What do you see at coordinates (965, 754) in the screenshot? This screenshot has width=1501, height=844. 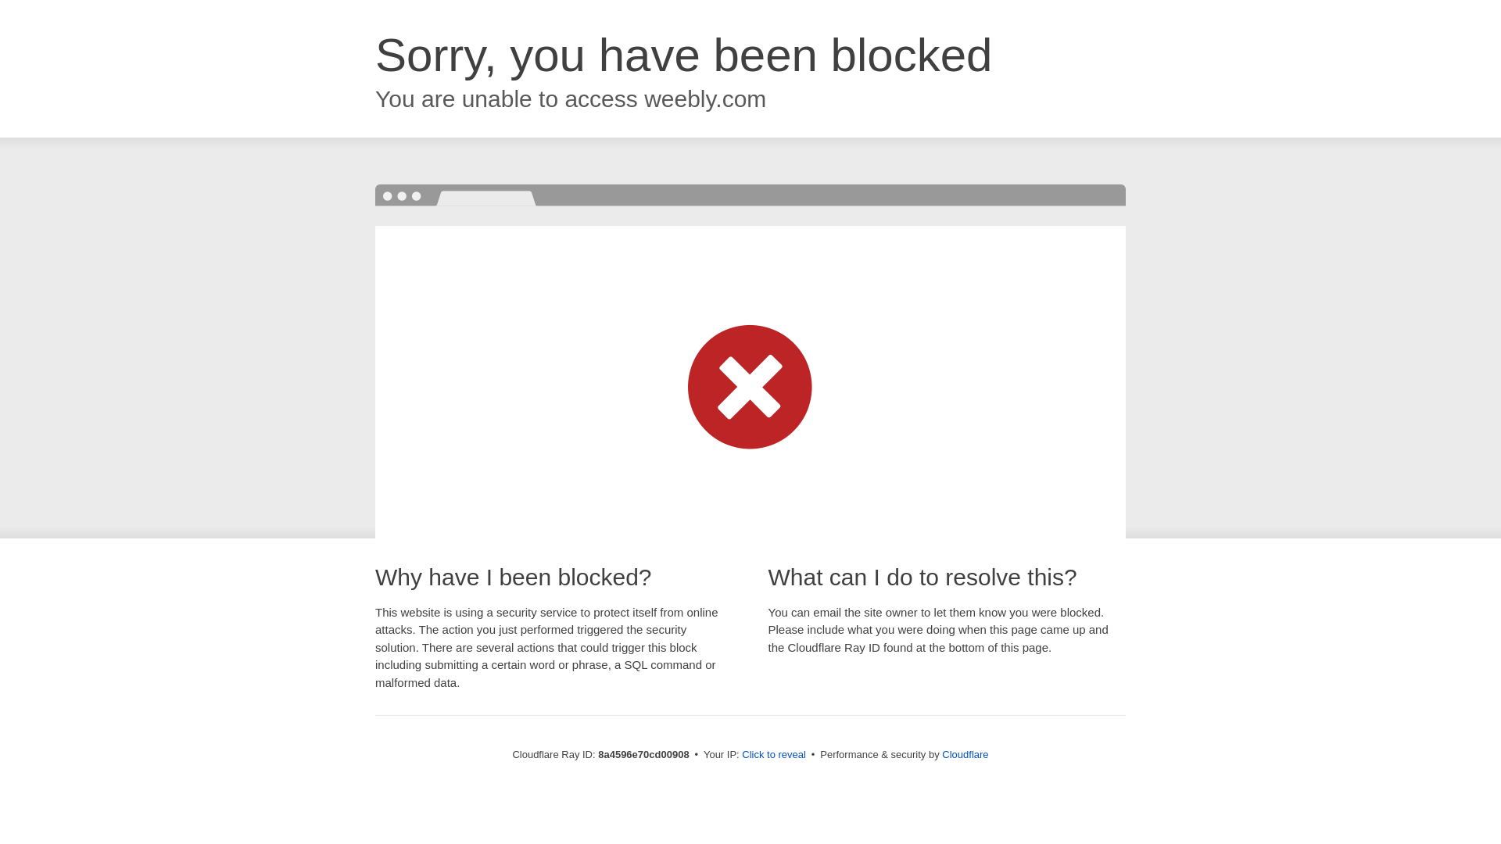 I see `Cloudflare` at bounding box center [965, 754].